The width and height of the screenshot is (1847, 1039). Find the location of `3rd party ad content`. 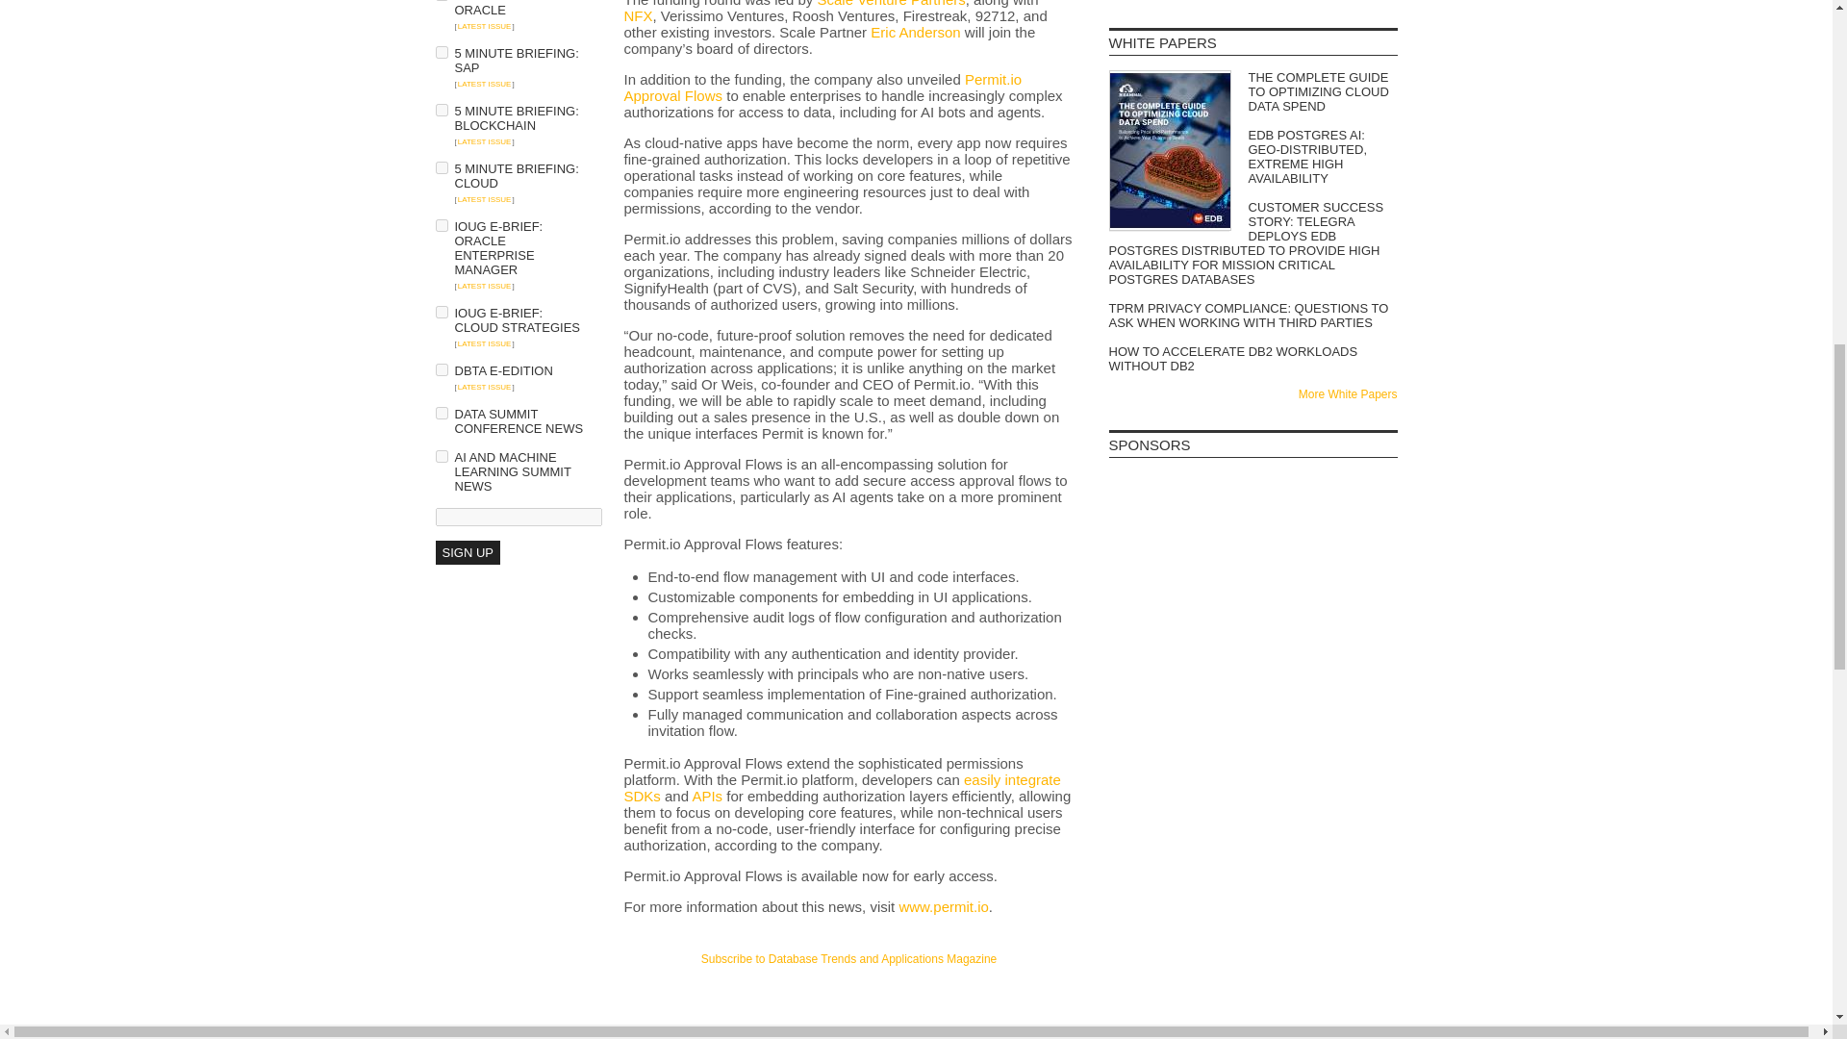

3rd party ad content is located at coordinates (1252, 635).